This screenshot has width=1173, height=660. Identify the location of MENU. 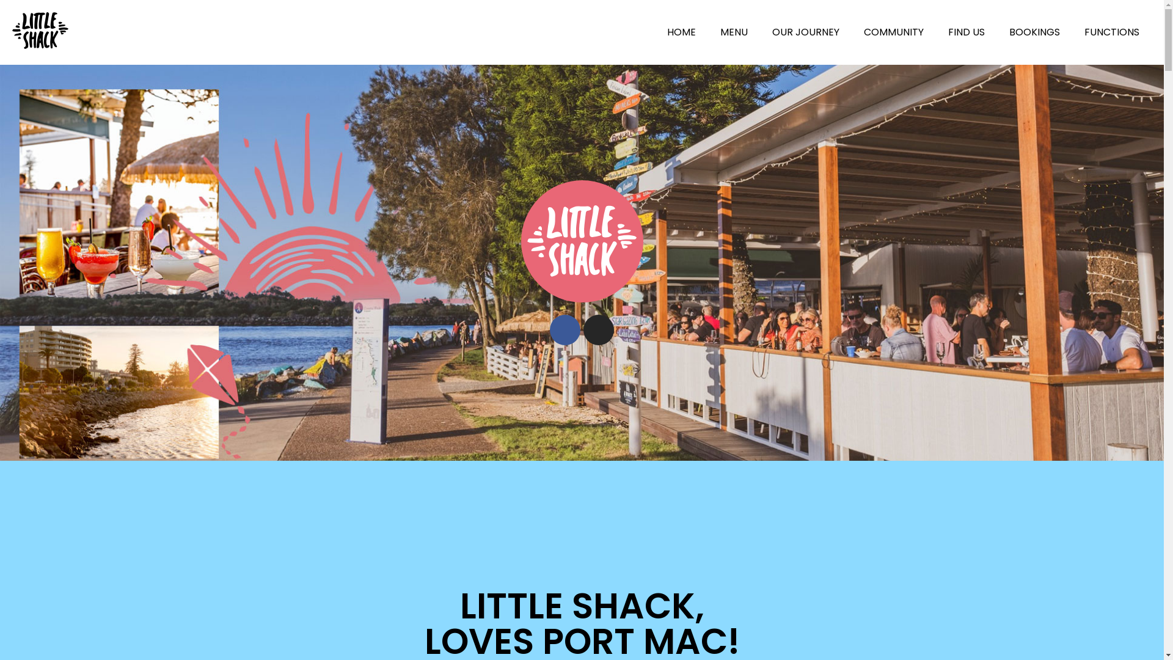
(734, 32).